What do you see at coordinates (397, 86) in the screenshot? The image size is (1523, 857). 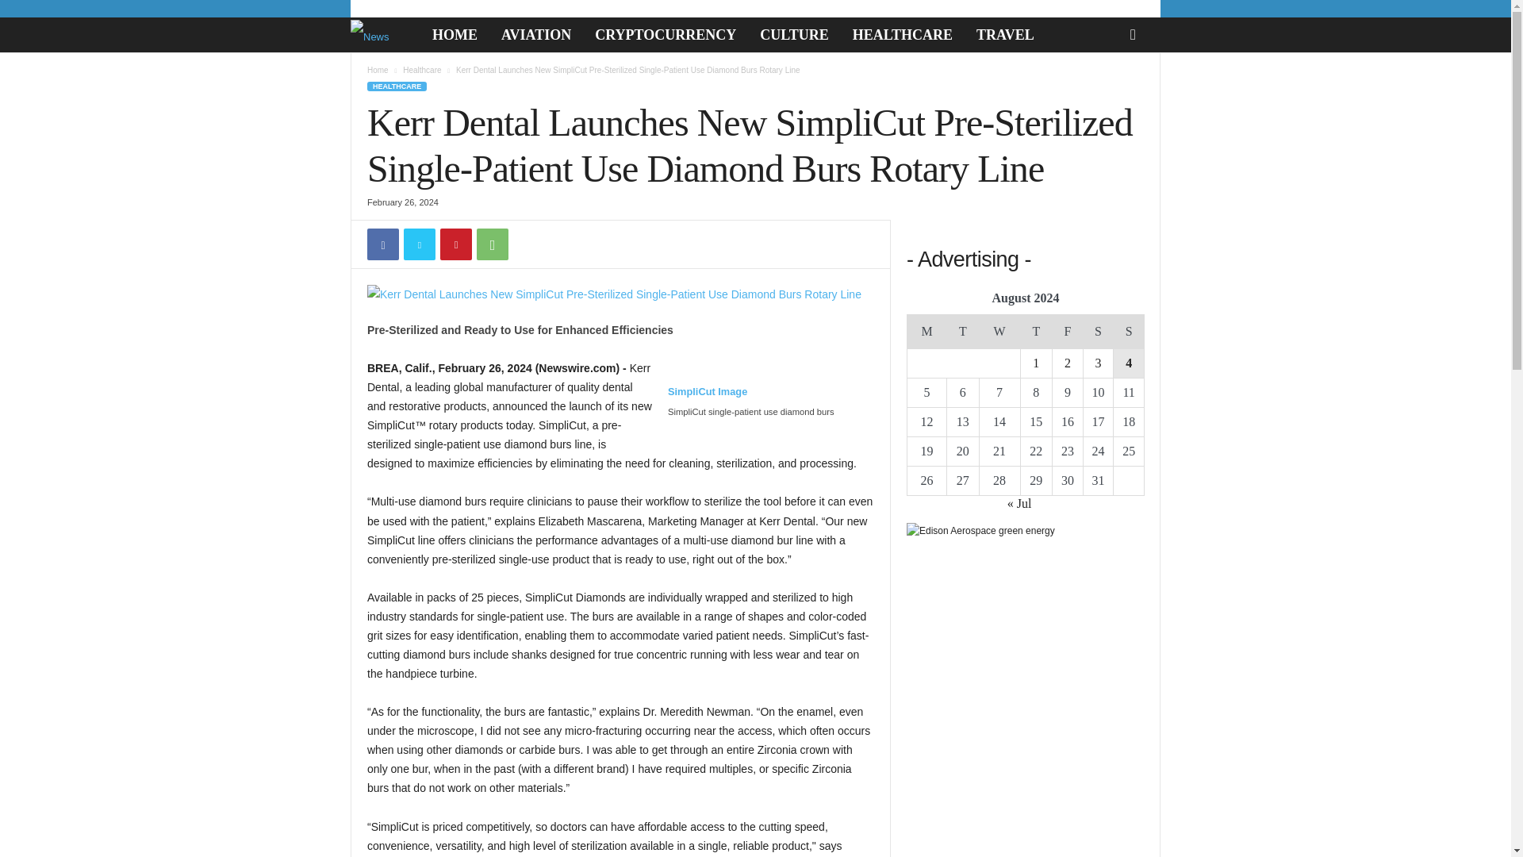 I see `HEALTHCARE` at bounding box center [397, 86].